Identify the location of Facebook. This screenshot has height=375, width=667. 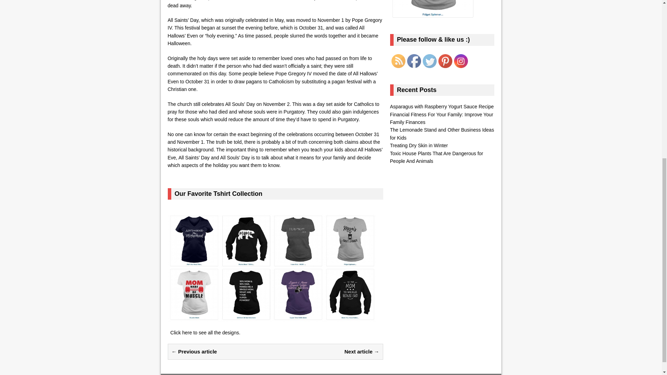
(414, 61).